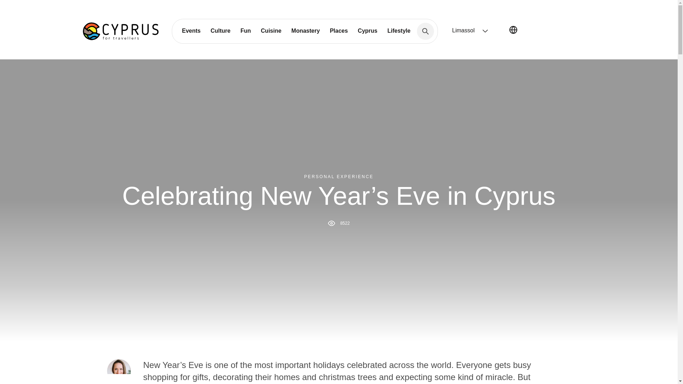  Describe the element at coordinates (118, 370) in the screenshot. I see `Elena Rabkina` at that location.